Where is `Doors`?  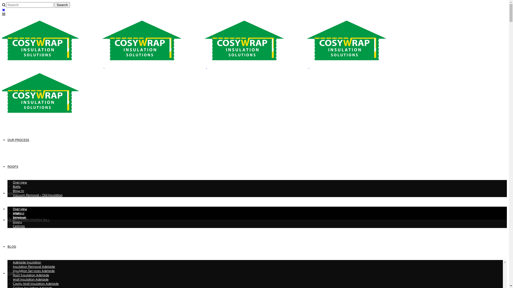
Doors is located at coordinates (17, 222).